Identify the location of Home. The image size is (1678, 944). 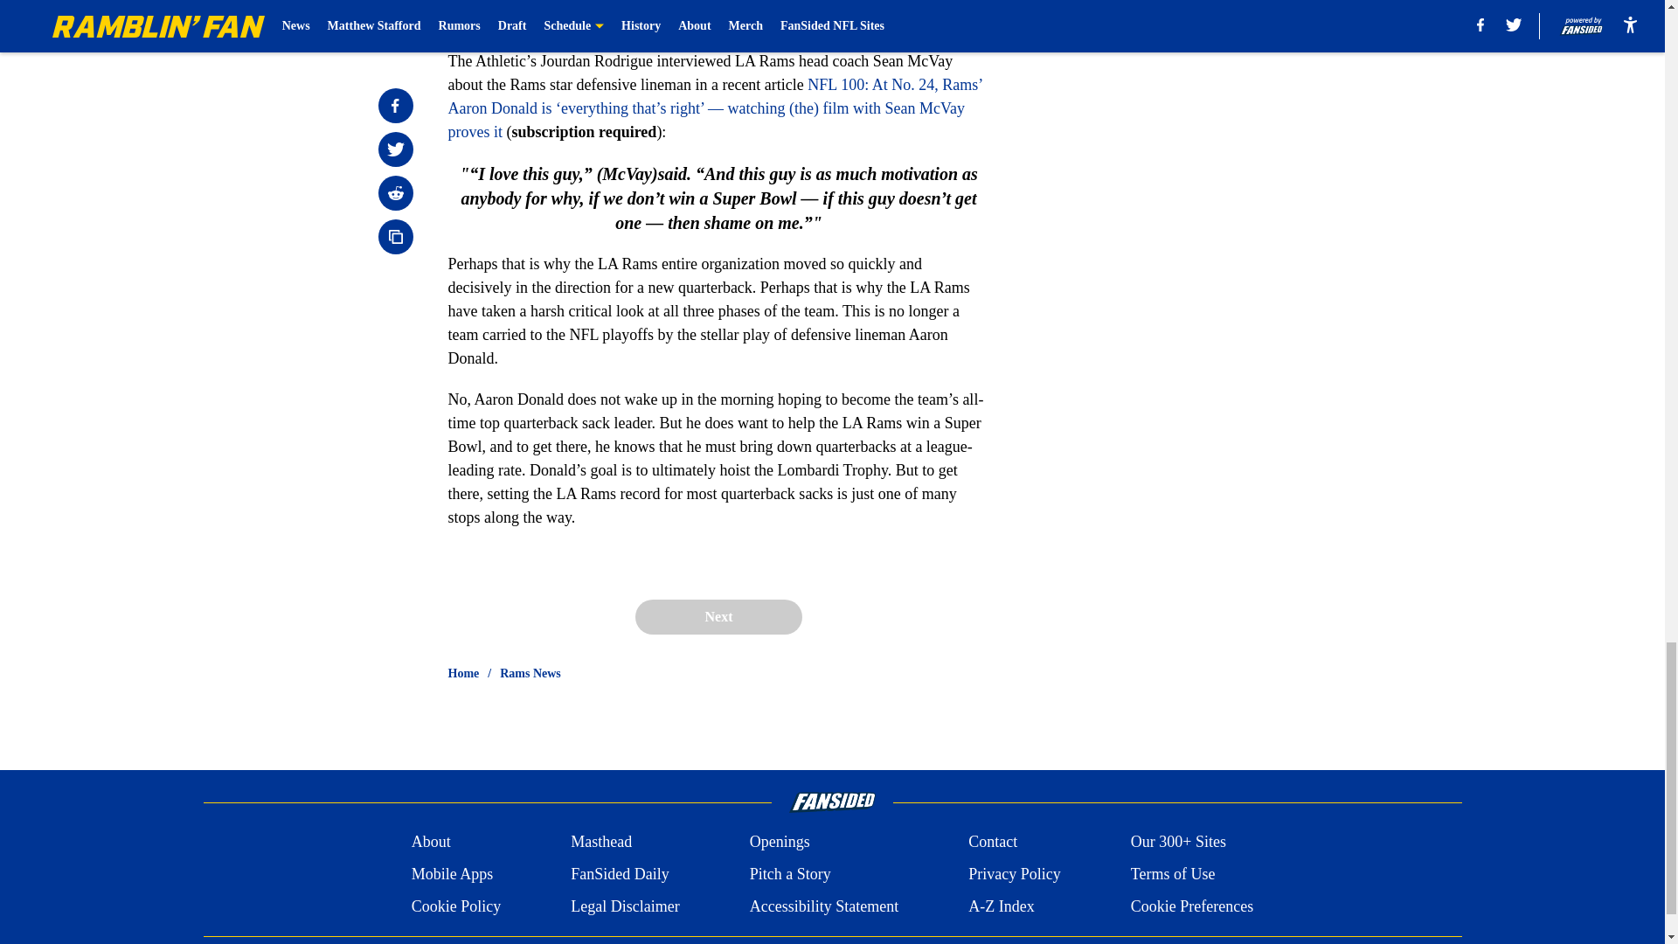
(463, 673).